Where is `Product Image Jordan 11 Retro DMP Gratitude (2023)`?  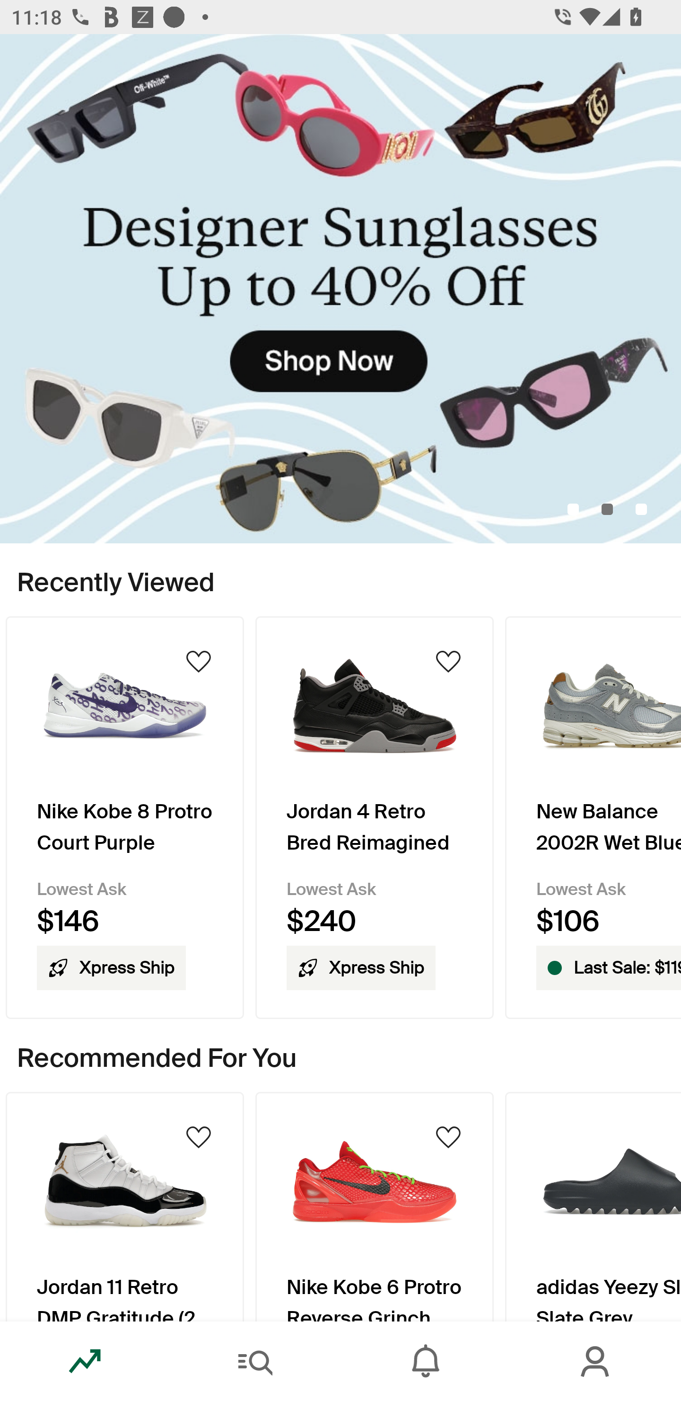 Product Image Jordan 11 Retro DMP Gratitude (2023) is located at coordinates (124, 1206).